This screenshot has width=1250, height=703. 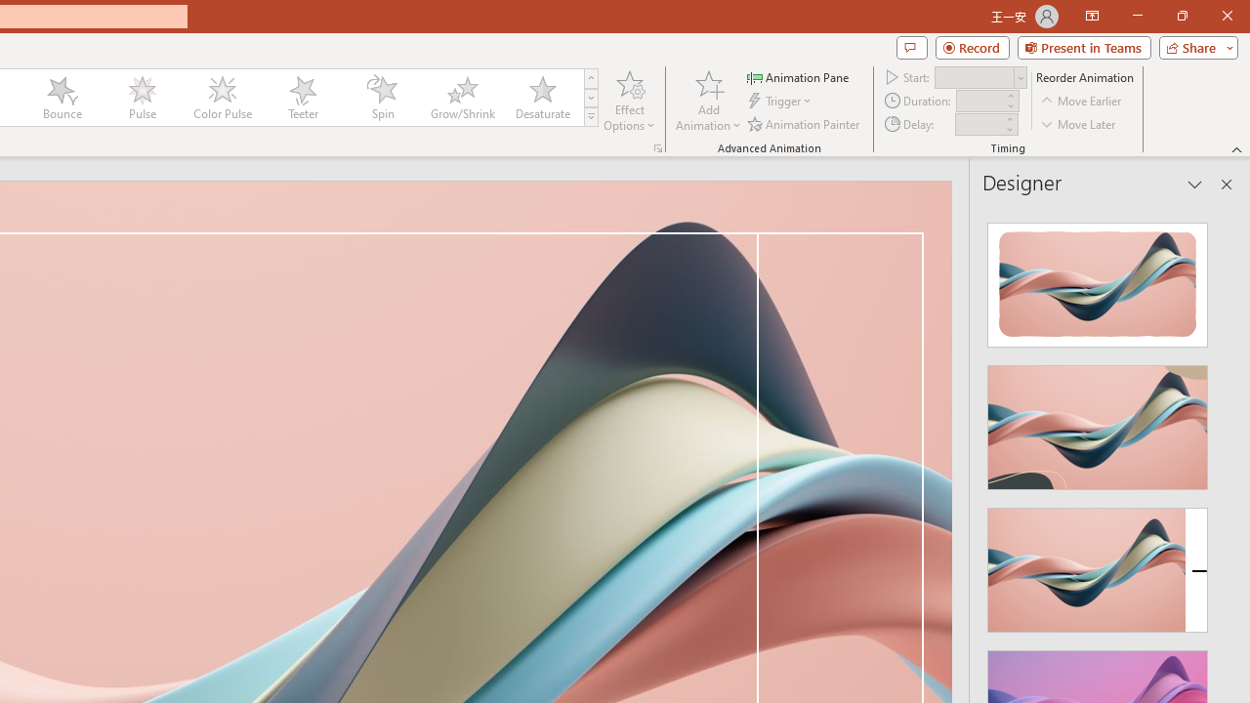 What do you see at coordinates (805, 123) in the screenshot?
I see `Animation Painter` at bounding box center [805, 123].